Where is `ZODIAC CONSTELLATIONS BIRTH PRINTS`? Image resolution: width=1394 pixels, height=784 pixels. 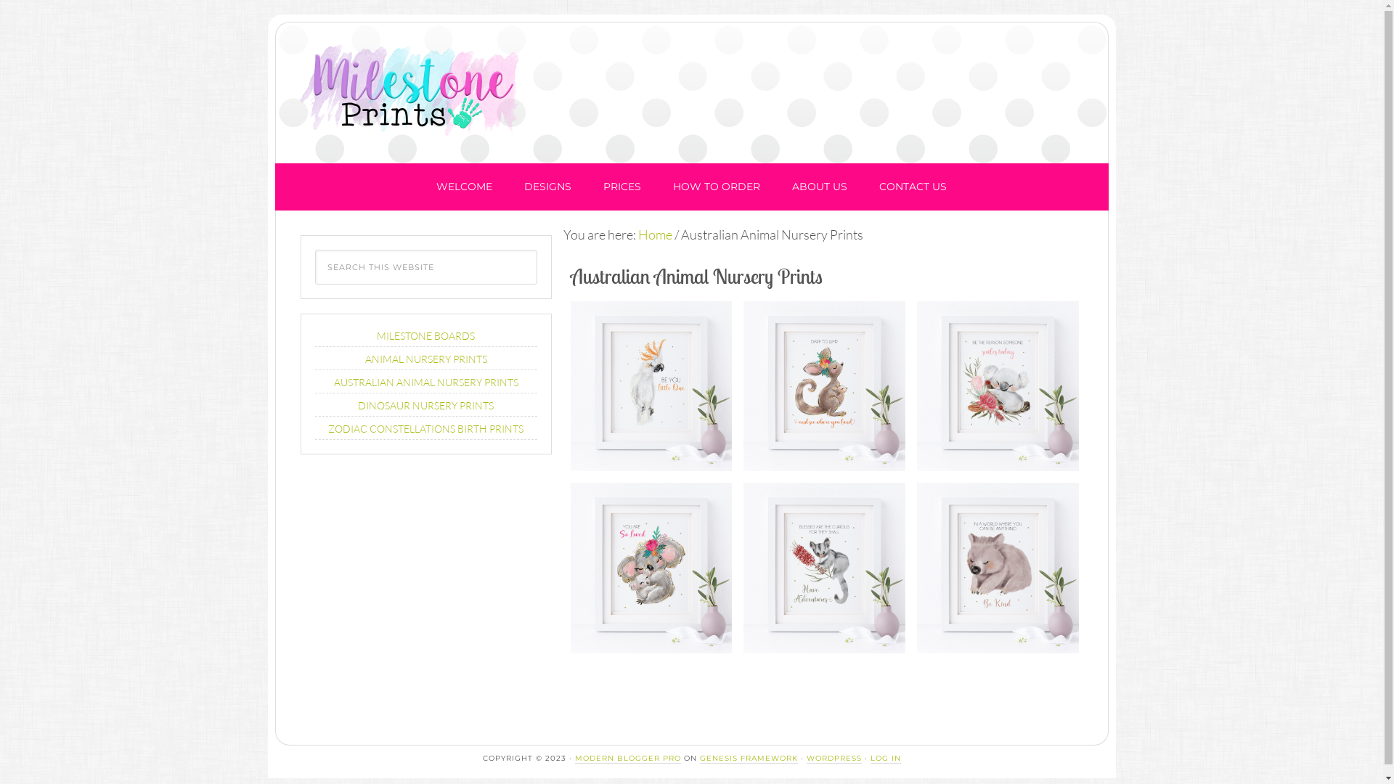 ZODIAC CONSTELLATIONS BIRTH PRINTS is located at coordinates (425, 428).